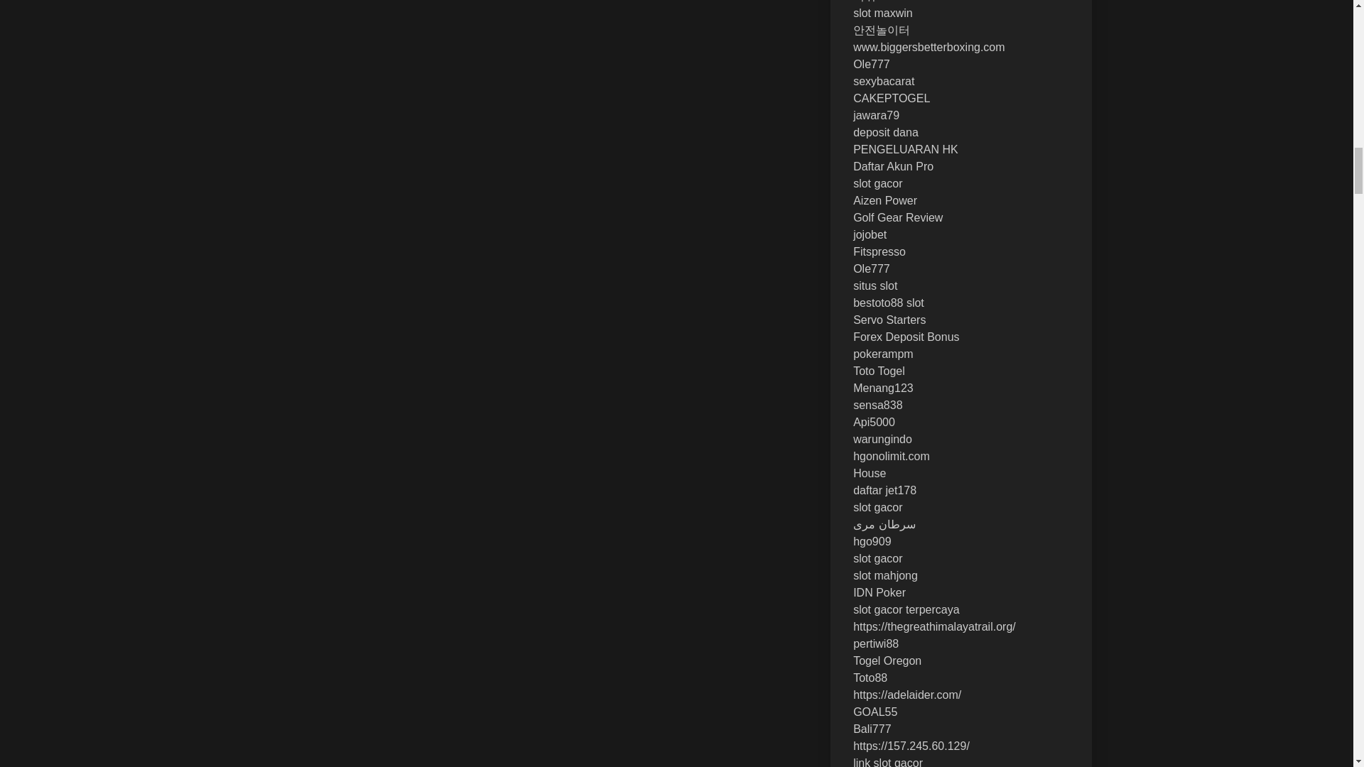 Image resolution: width=1364 pixels, height=767 pixels. What do you see at coordinates (870, 234) in the screenshot?
I see `jojobet` at bounding box center [870, 234].